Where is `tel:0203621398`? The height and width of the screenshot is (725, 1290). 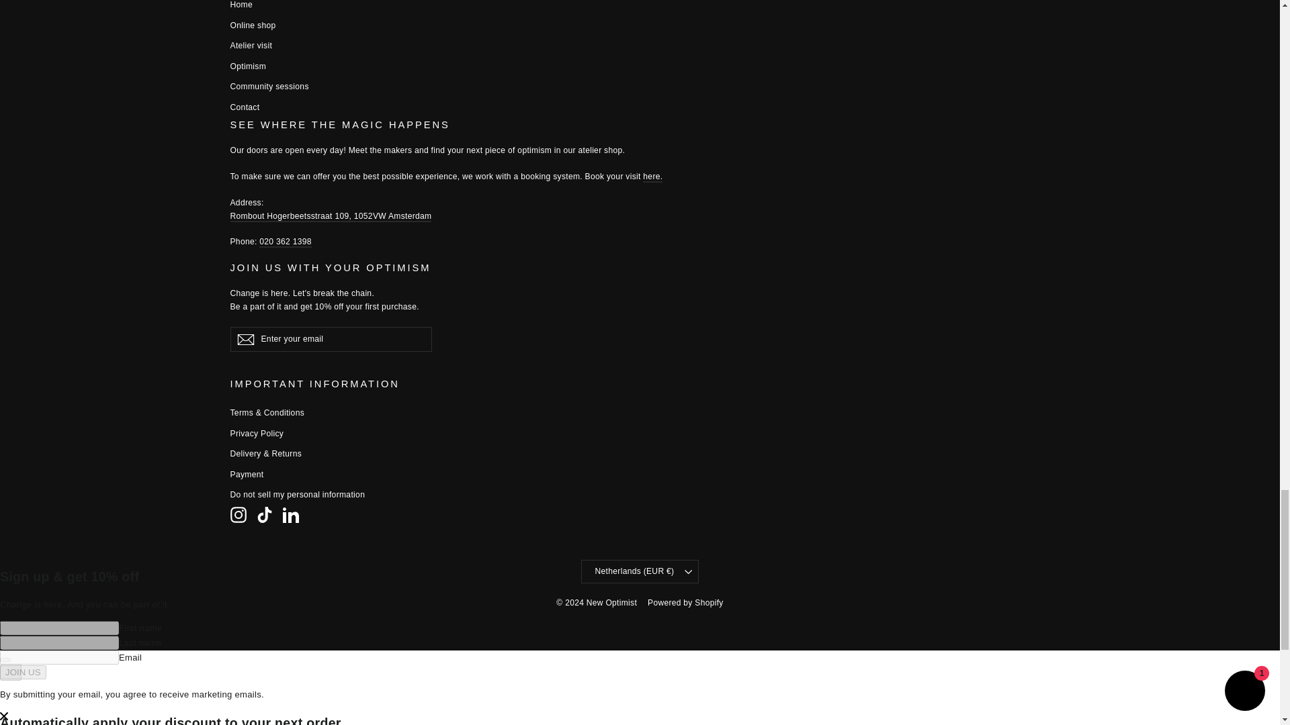 tel:0203621398 is located at coordinates (285, 242).